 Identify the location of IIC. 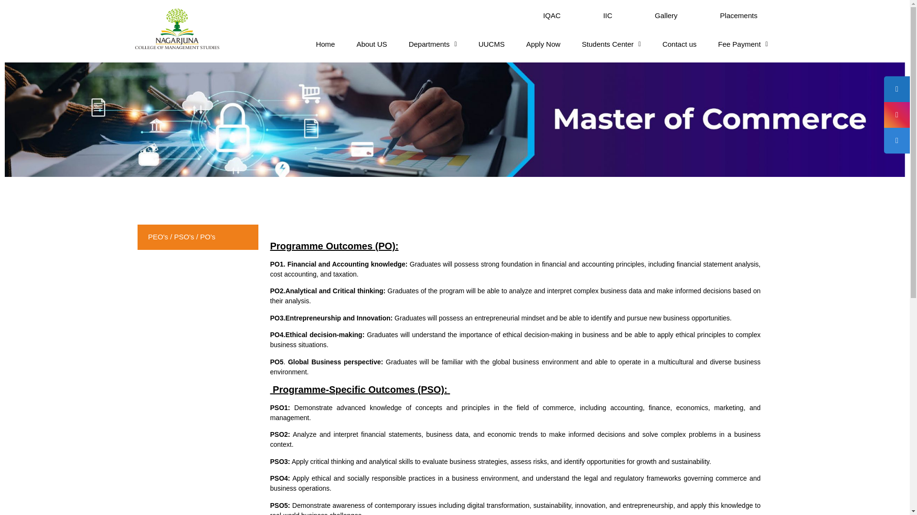
(608, 15).